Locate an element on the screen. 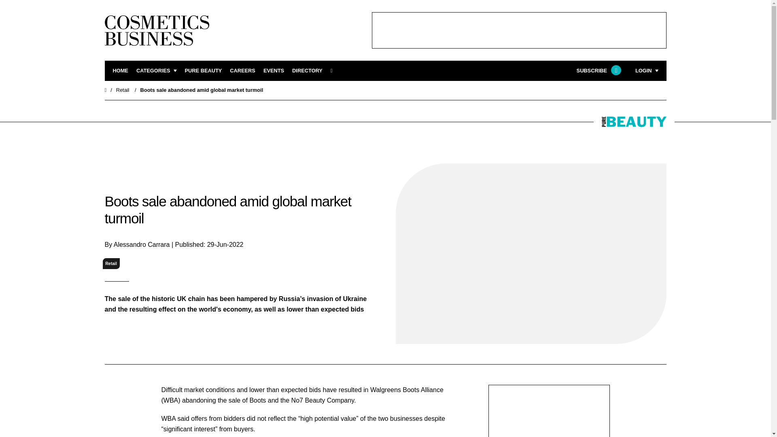 This screenshot has height=437, width=777. LOGIN is located at coordinates (647, 71).